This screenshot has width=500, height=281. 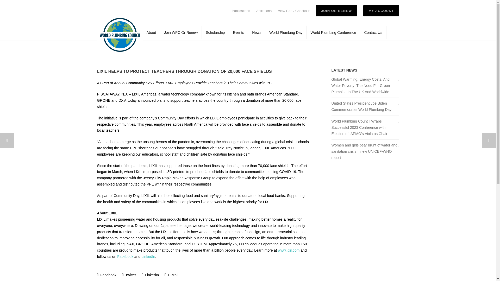 I want to click on Publications, so click(x=241, y=10).